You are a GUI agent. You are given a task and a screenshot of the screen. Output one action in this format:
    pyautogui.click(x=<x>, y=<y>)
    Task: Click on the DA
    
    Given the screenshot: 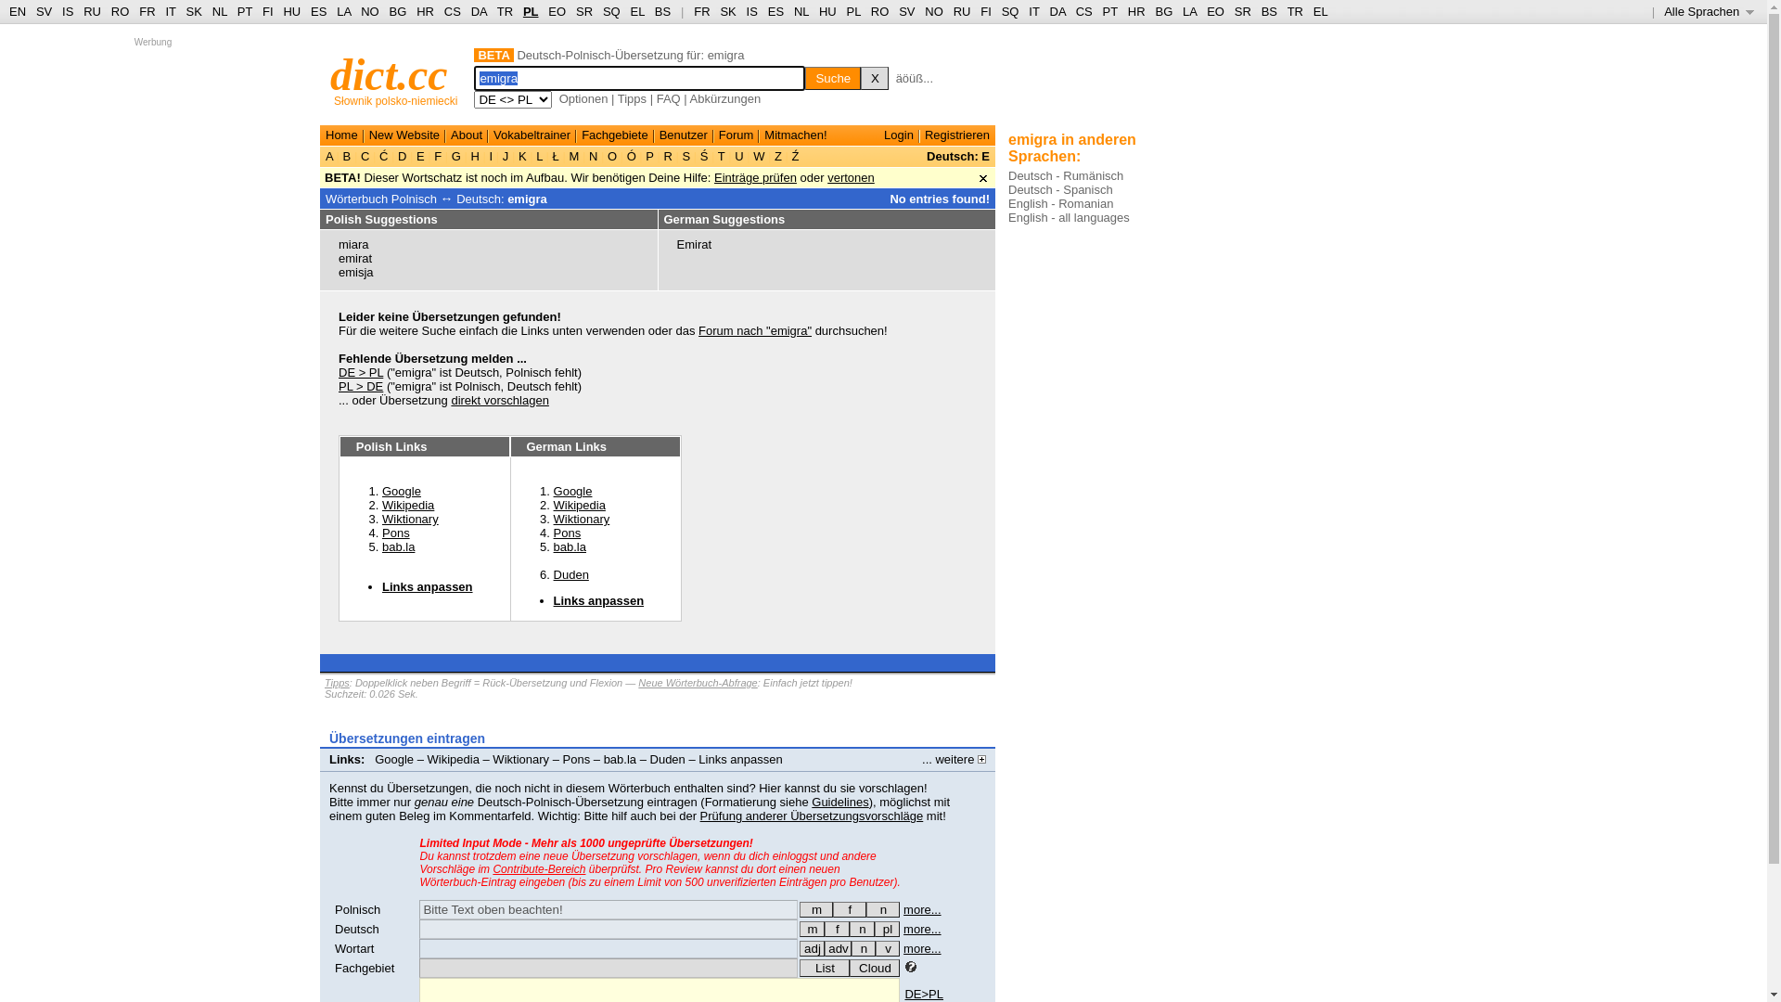 What is the action you would take?
    pyautogui.click(x=479, y=11)
    